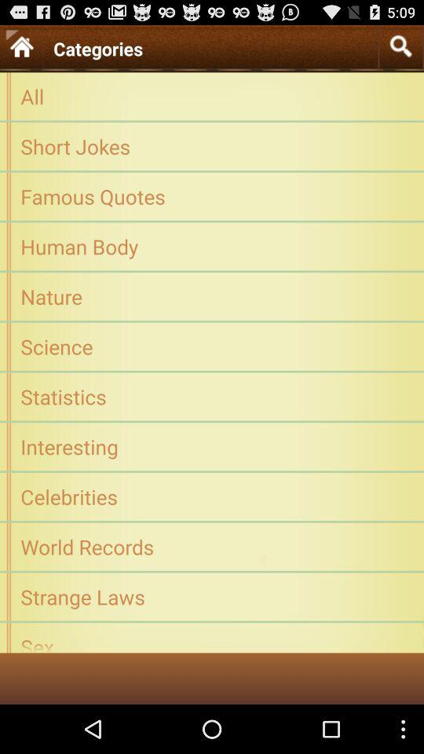  Describe the element at coordinates (212, 446) in the screenshot. I see `choose interesting` at that location.